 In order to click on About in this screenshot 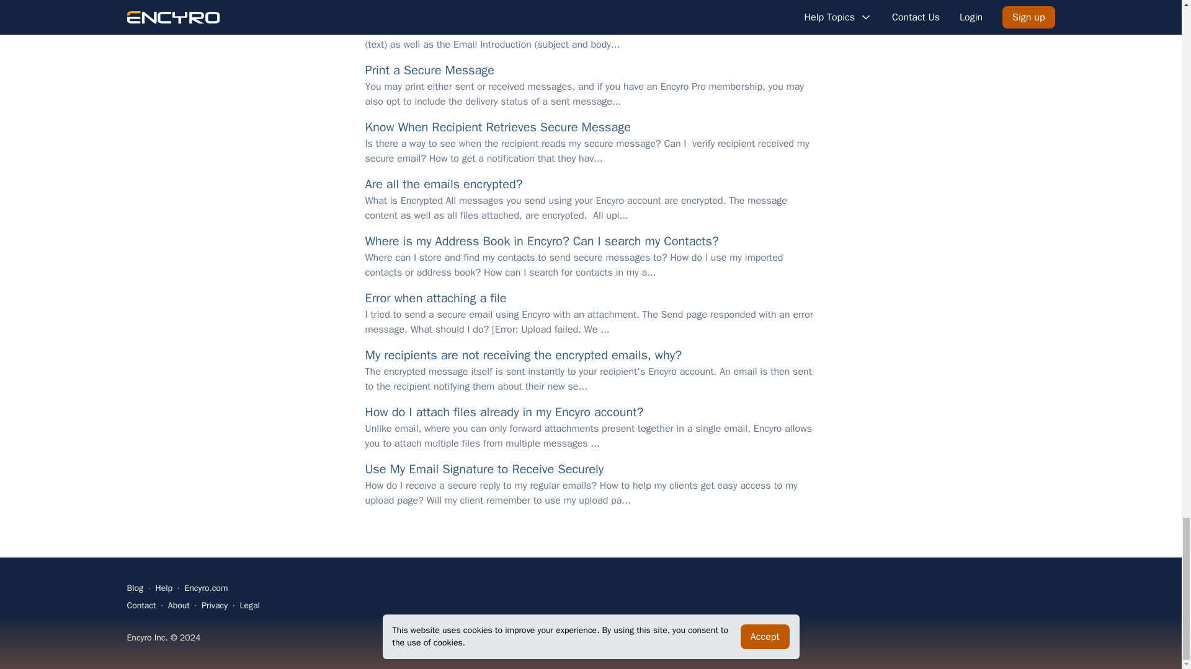, I will do `click(179, 606)`.